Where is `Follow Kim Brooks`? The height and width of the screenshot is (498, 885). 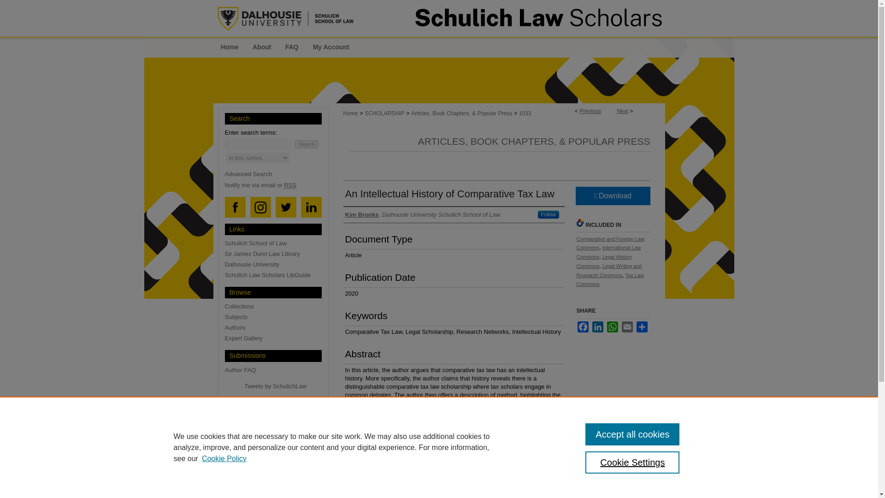 Follow Kim Brooks is located at coordinates (549, 214).